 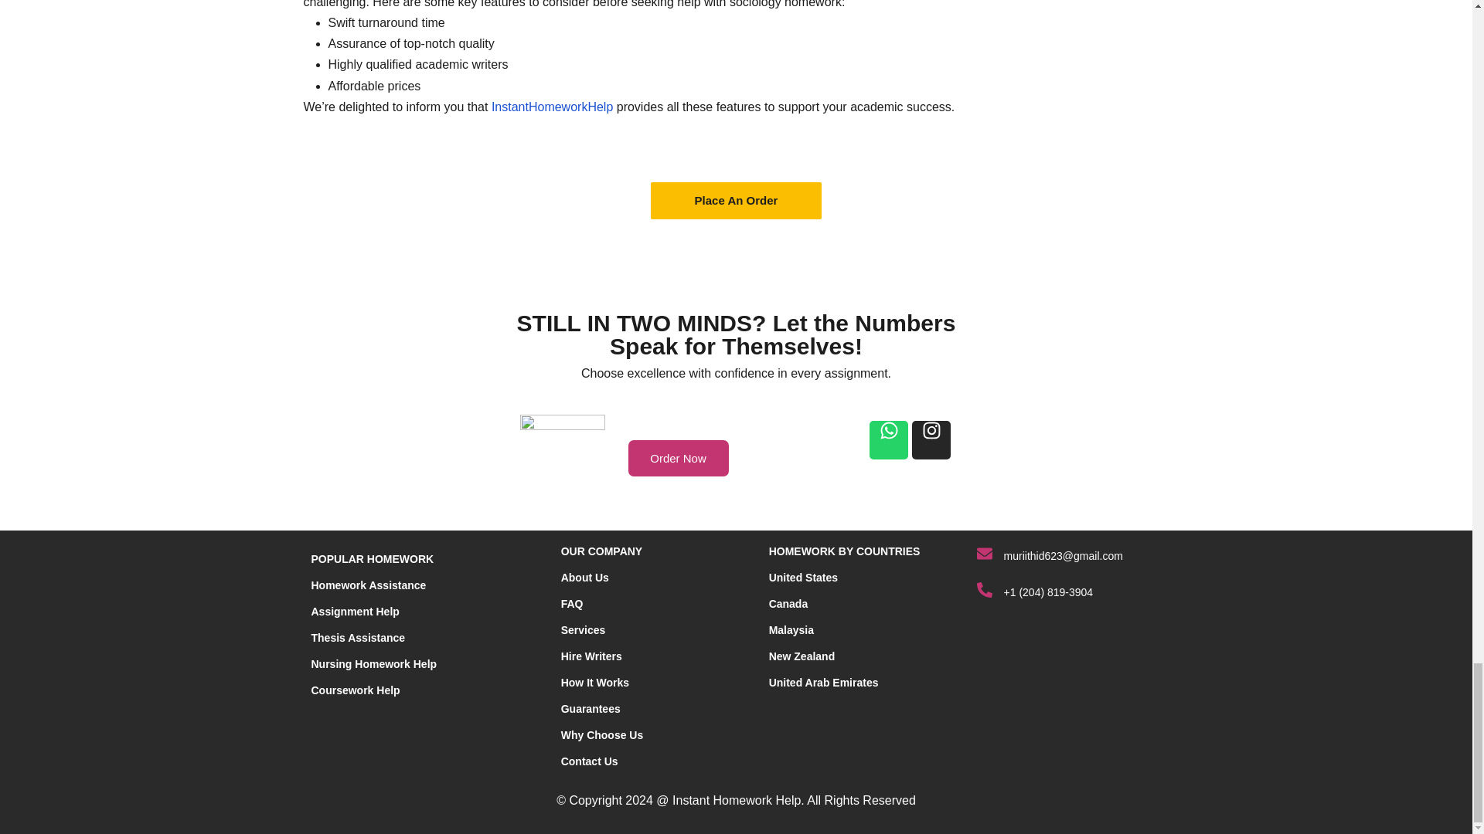 What do you see at coordinates (602, 735) in the screenshot?
I see `Why Choose Us` at bounding box center [602, 735].